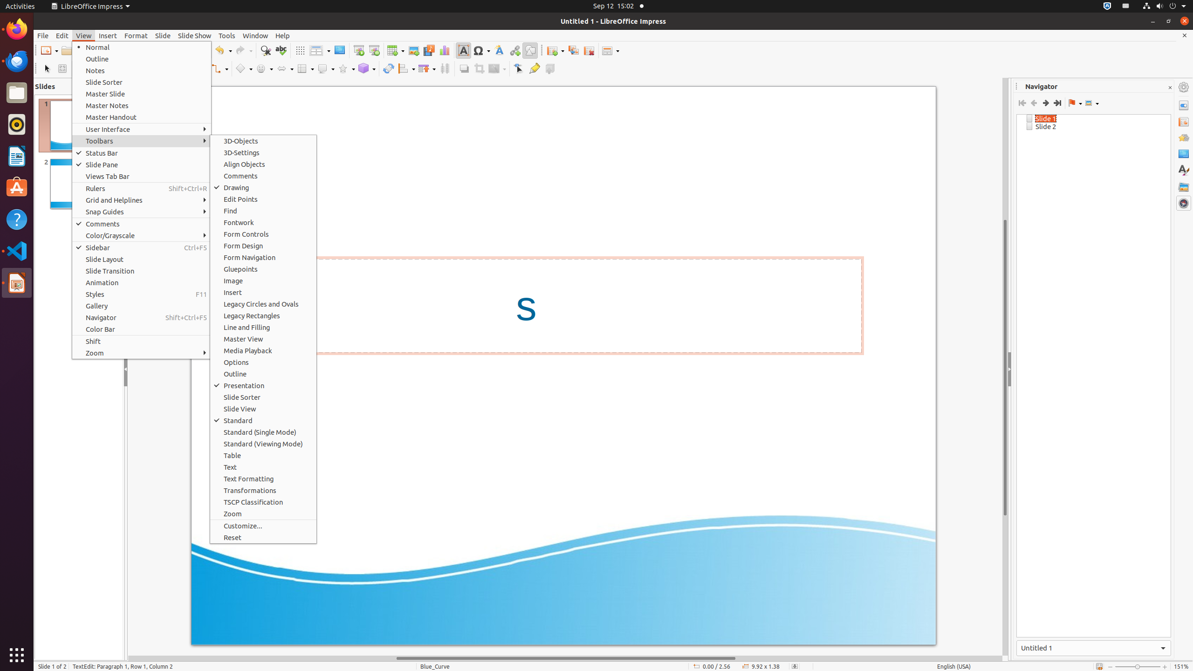 Image resolution: width=1193 pixels, height=671 pixels. I want to click on Gallery, so click(142, 306).